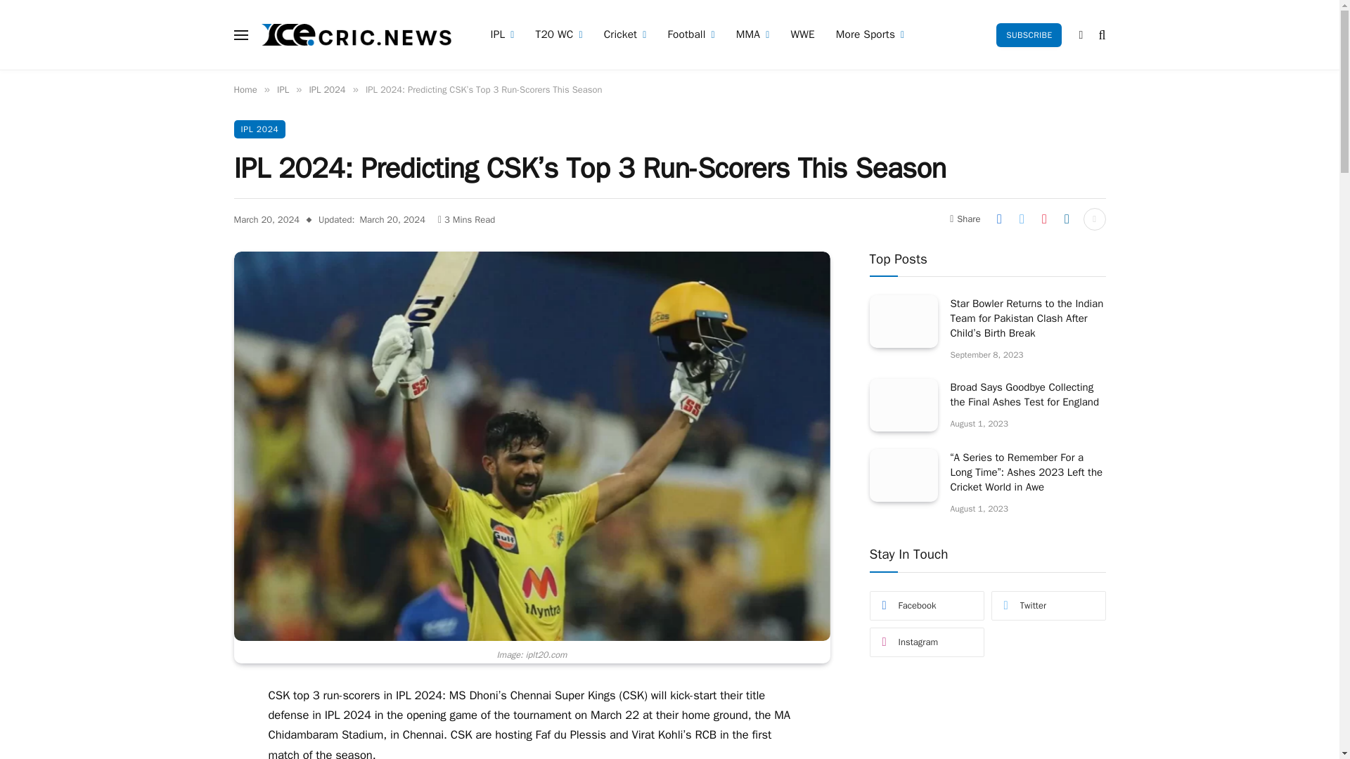  What do you see at coordinates (357, 35) in the screenshot?
I see `Latest Sports News` at bounding box center [357, 35].